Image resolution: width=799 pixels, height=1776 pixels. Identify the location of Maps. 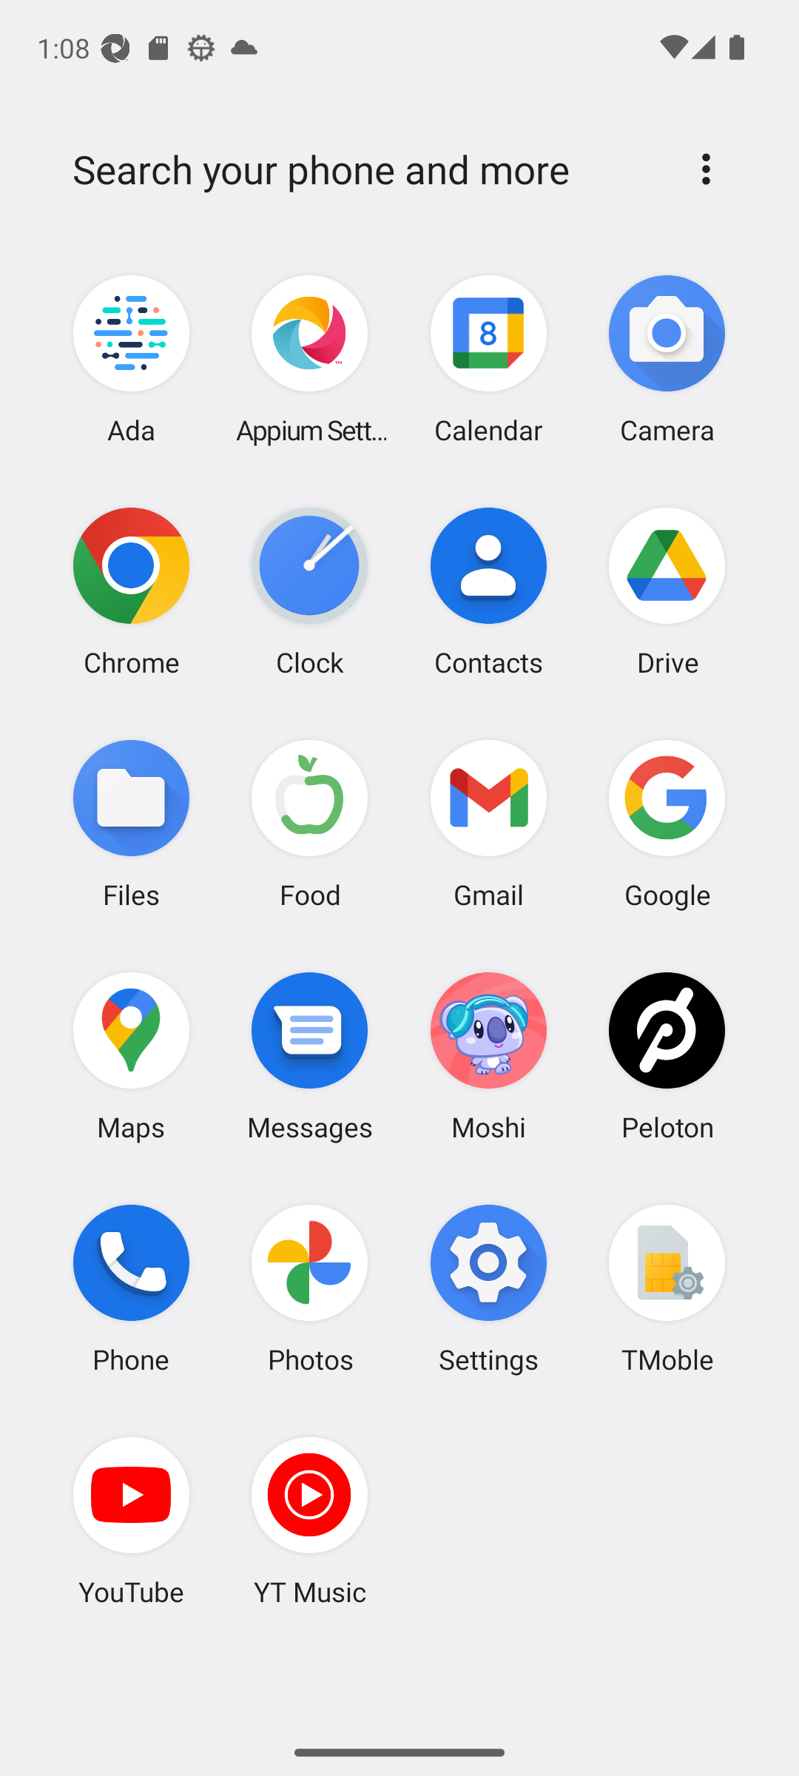
(132, 1055).